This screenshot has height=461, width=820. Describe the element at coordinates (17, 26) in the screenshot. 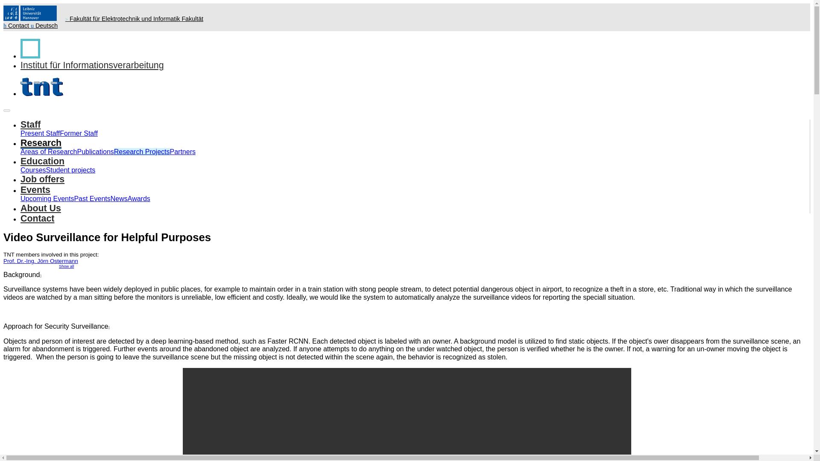

I see `Contact` at that location.